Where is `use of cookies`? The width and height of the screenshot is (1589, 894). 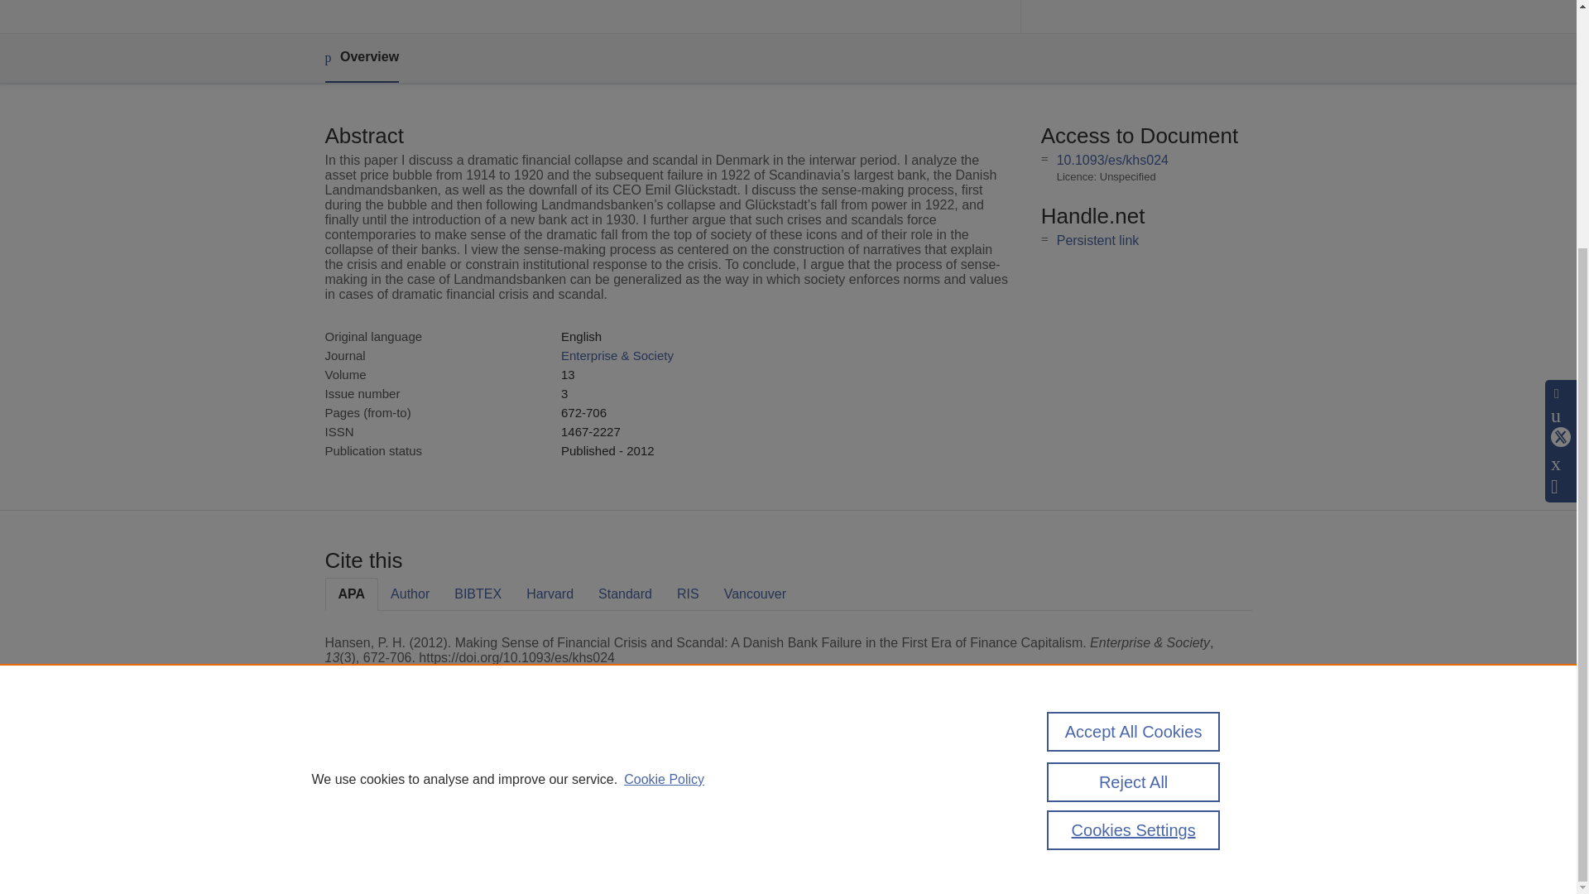 use of cookies is located at coordinates (869, 829).